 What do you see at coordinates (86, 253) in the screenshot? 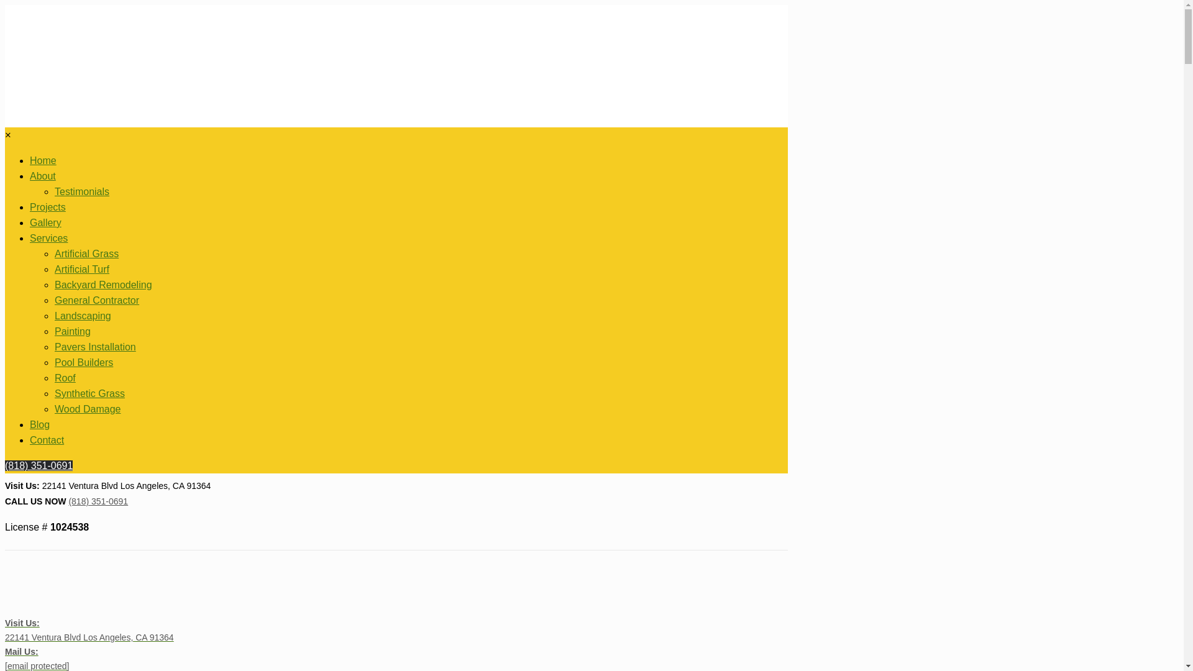
I see `Artificial Grass` at bounding box center [86, 253].